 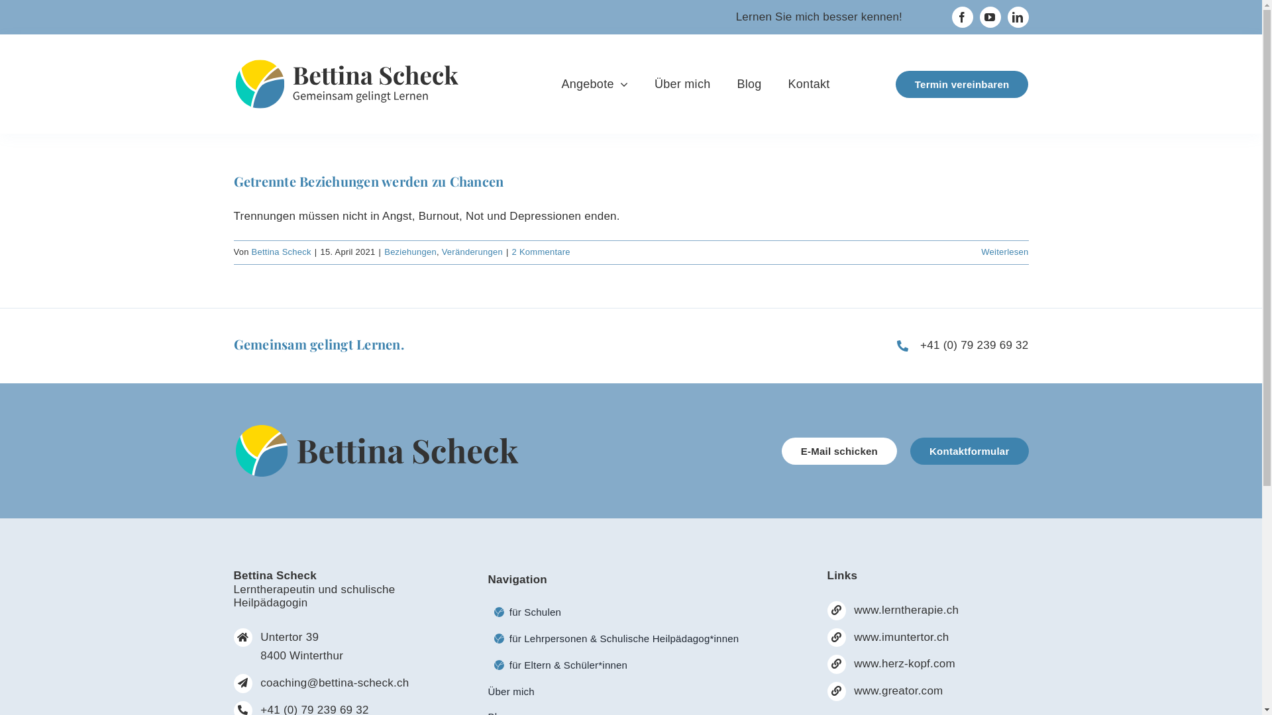 I want to click on www.greator.com, so click(x=898, y=691).